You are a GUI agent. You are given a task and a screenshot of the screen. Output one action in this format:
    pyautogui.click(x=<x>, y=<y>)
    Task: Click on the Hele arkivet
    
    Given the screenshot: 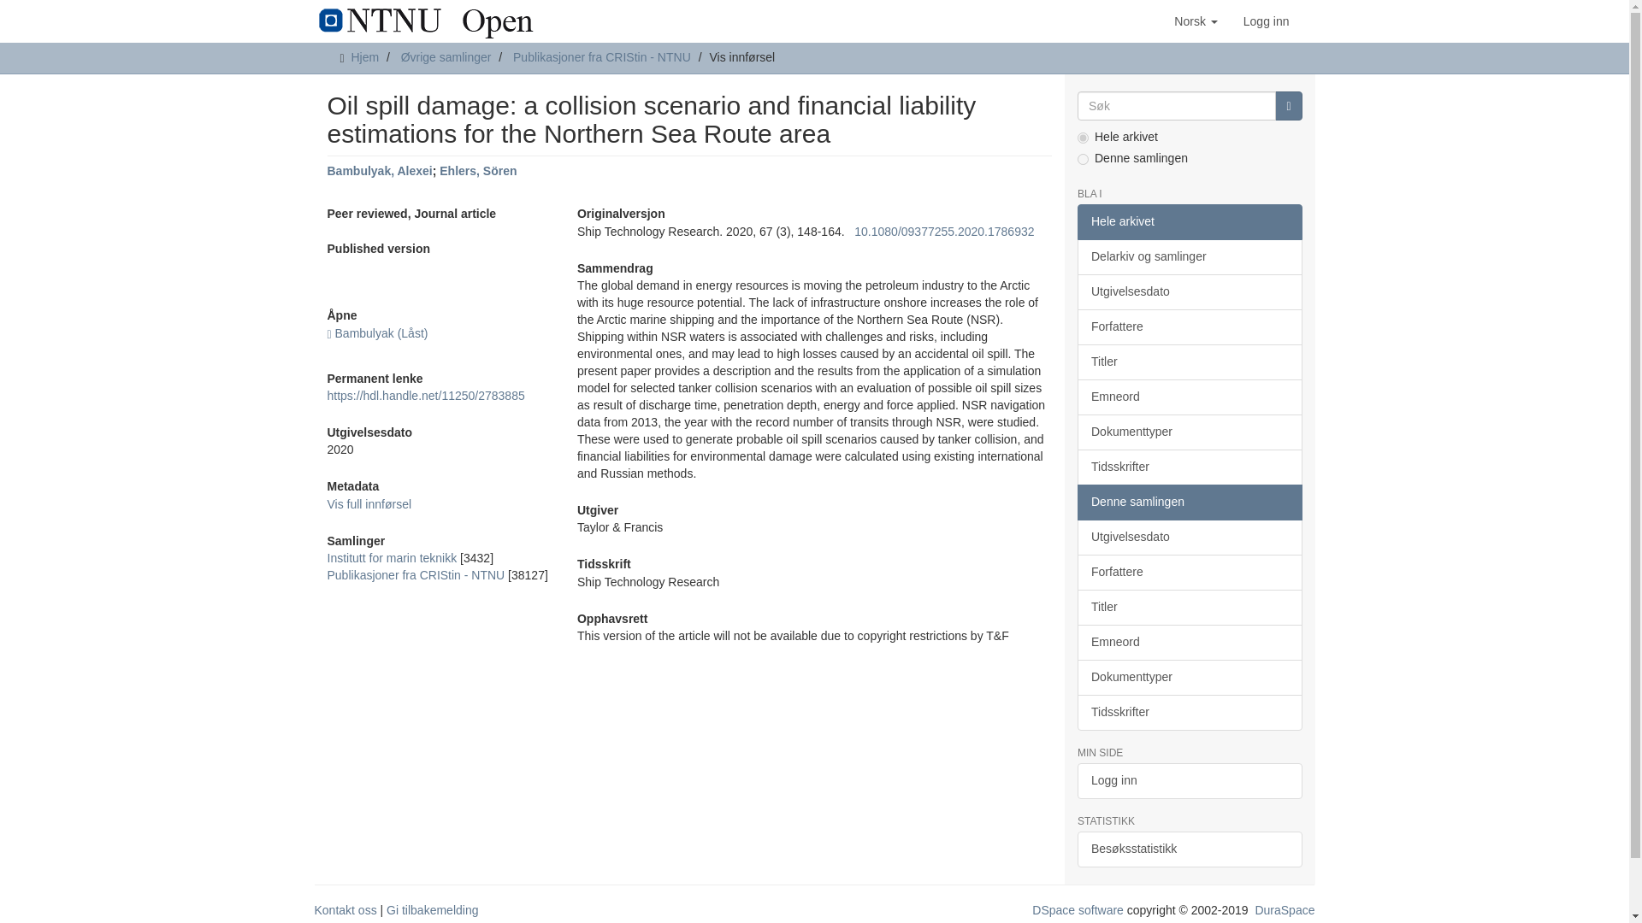 What is the action you would take?
    pyautogui.click(x=1189, y=221)
    